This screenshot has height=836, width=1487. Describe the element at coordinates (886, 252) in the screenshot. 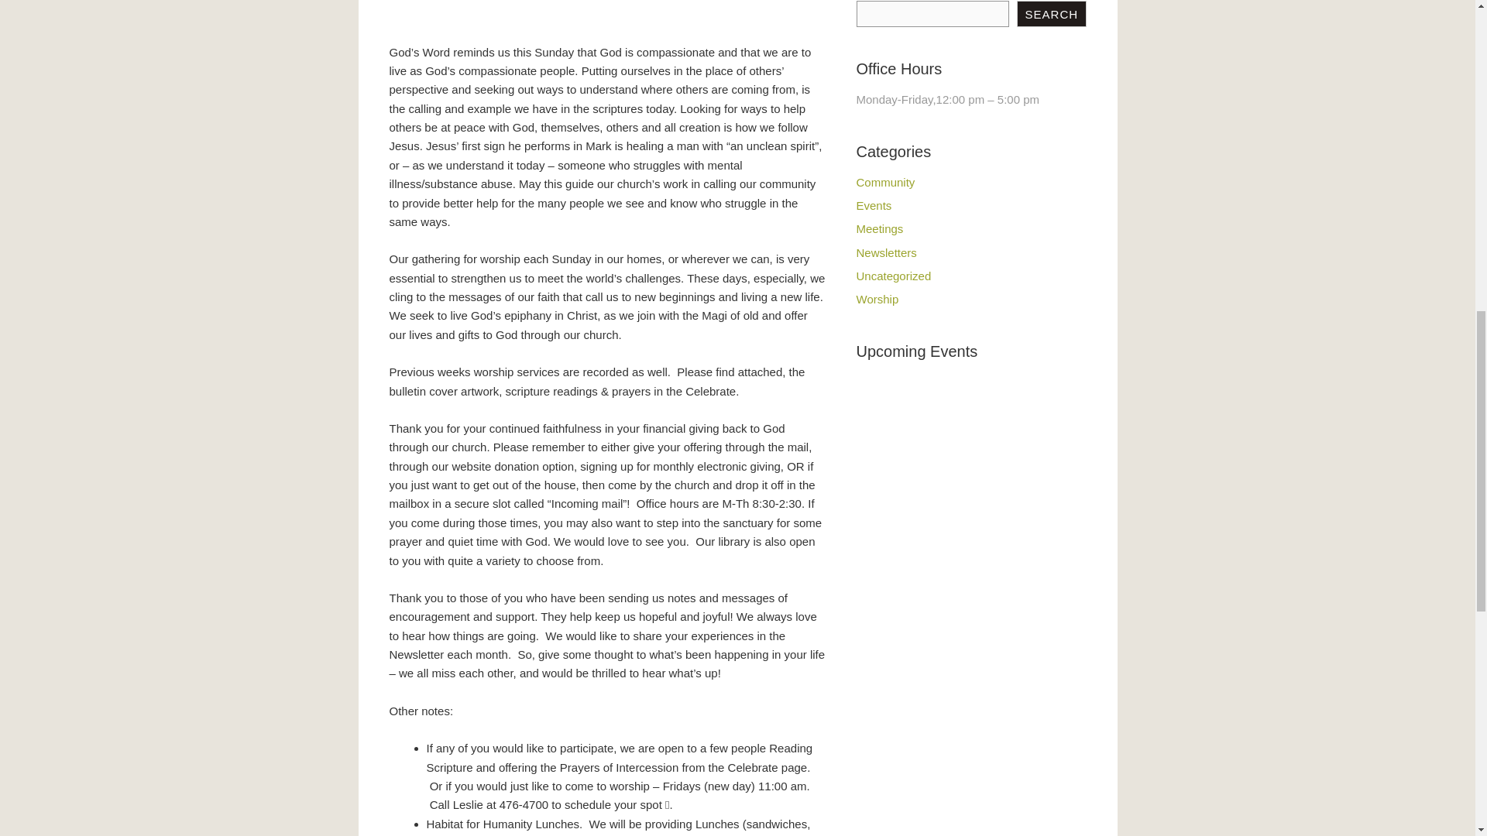

I see `Newsletters` at that location.